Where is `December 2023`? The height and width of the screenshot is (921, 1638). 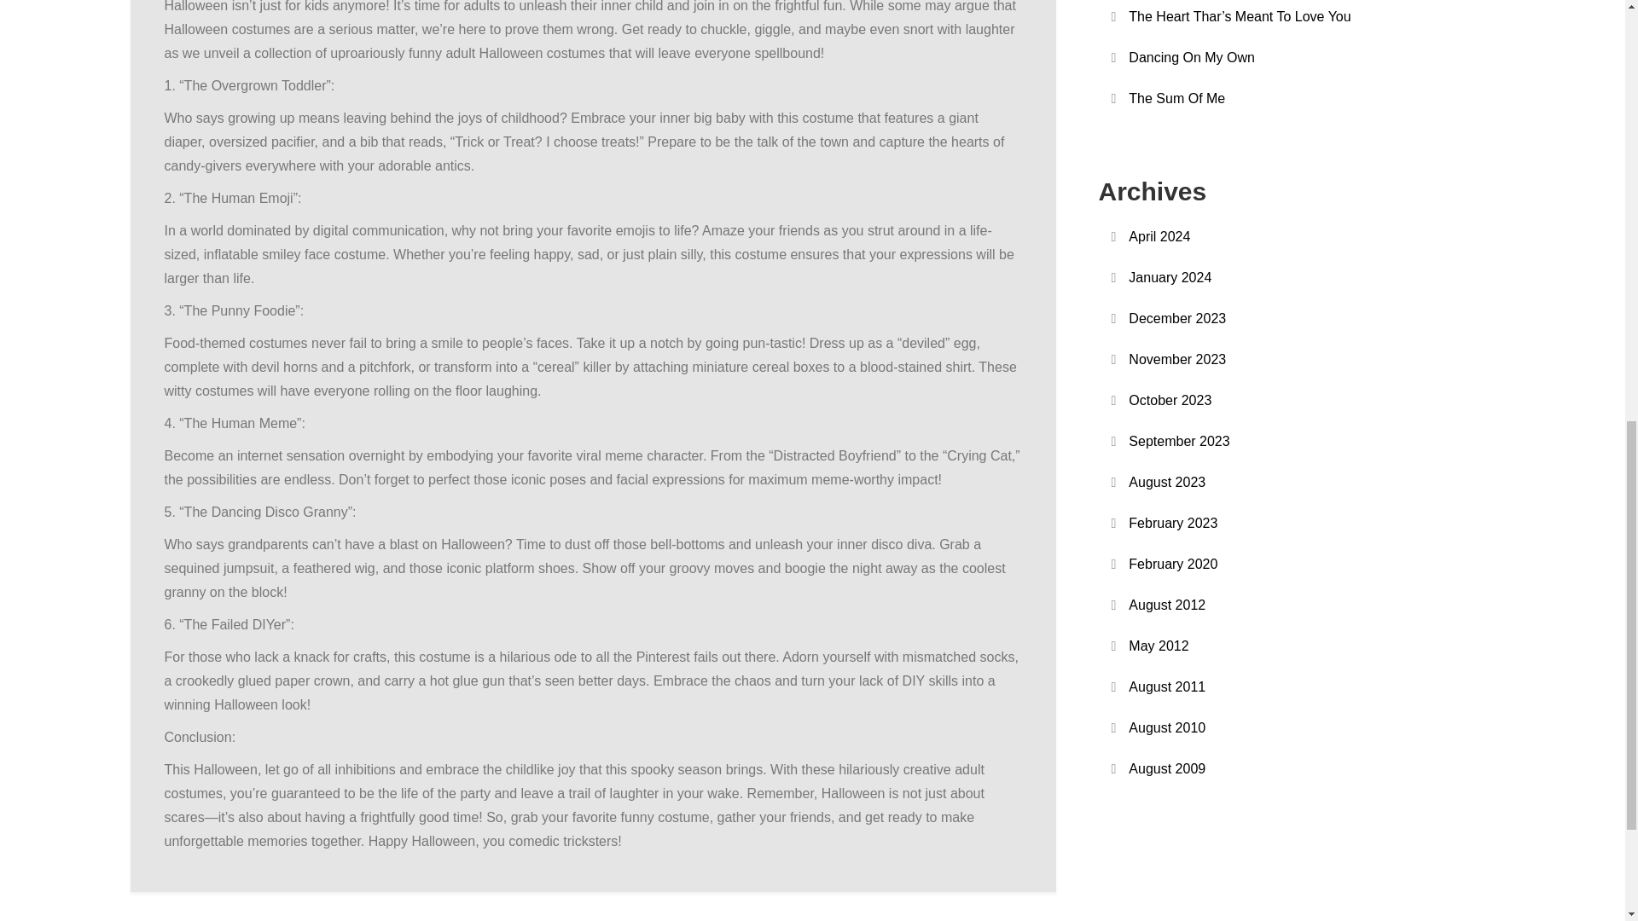
December 2023 is located at coordinates (1176, 318).